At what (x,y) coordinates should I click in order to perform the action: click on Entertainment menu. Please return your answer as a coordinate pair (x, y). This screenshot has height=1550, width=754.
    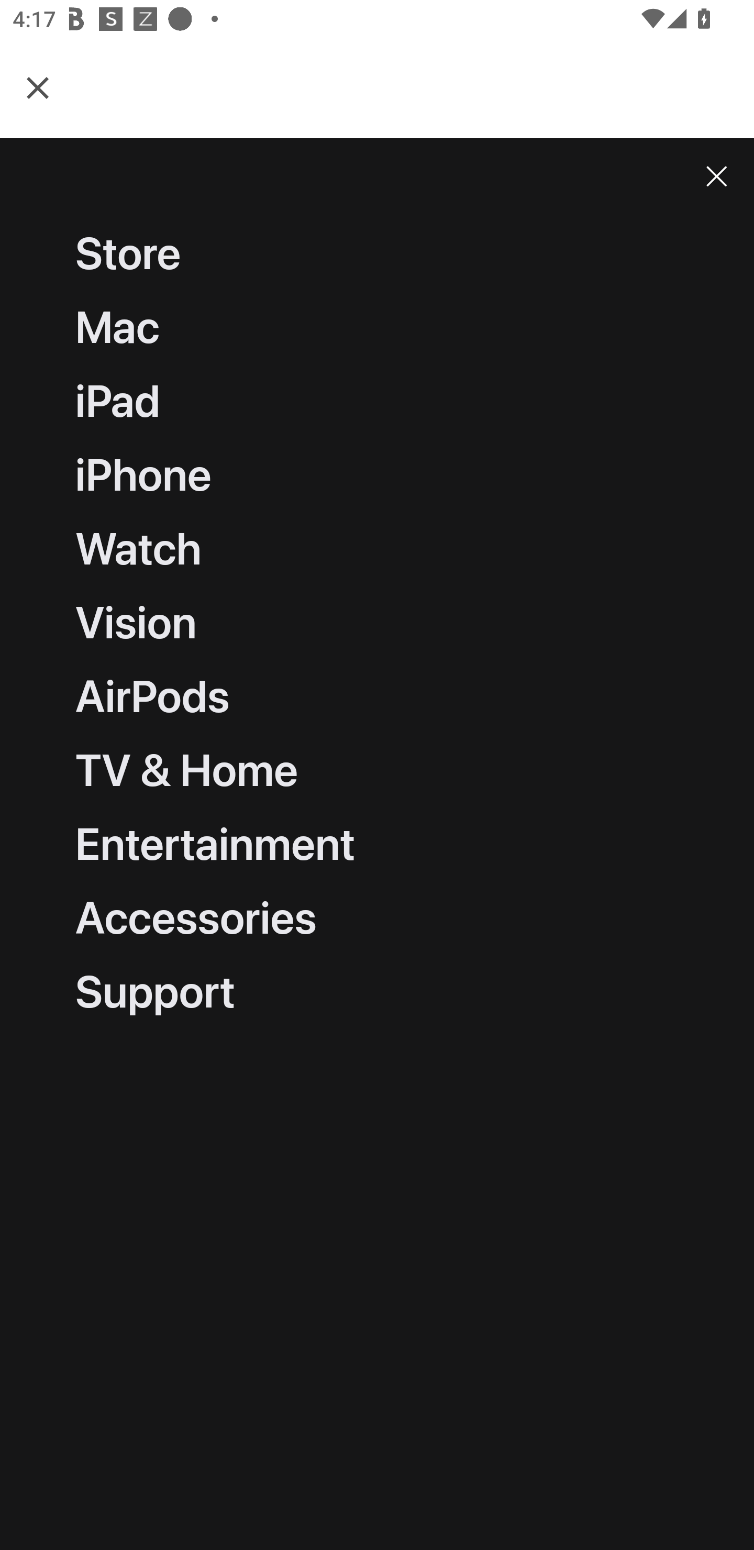
    Looking at the image, I should click on (377, 845).